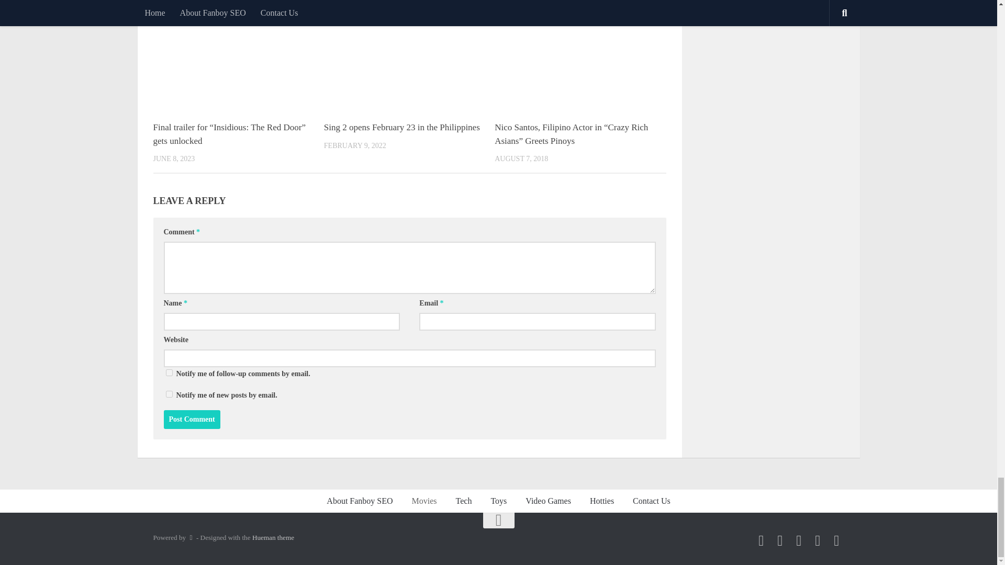 Image resolution: width=1005 pixels, height=565 pixels. What do you see at coordinates (169, 394) in the screenshot?
I see `subscribe` at bounding box center [169, 394].